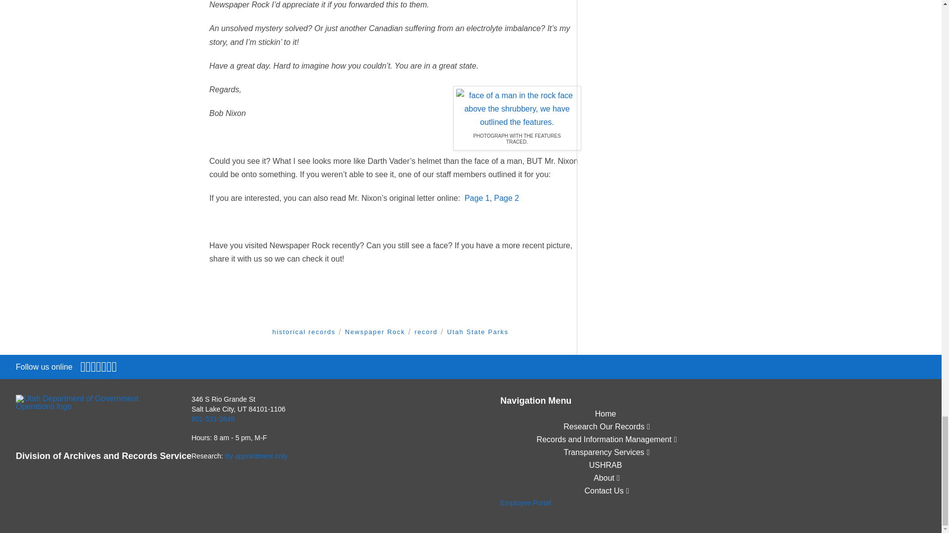 This screenshot has width=949, height=533. Describe the element at coordinates (477, 332) in the screenshot. I see `Utah State Parks` at that location.